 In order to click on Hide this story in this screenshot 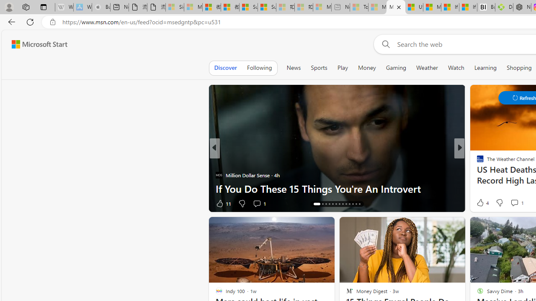, I will do `click(440, 227)`.